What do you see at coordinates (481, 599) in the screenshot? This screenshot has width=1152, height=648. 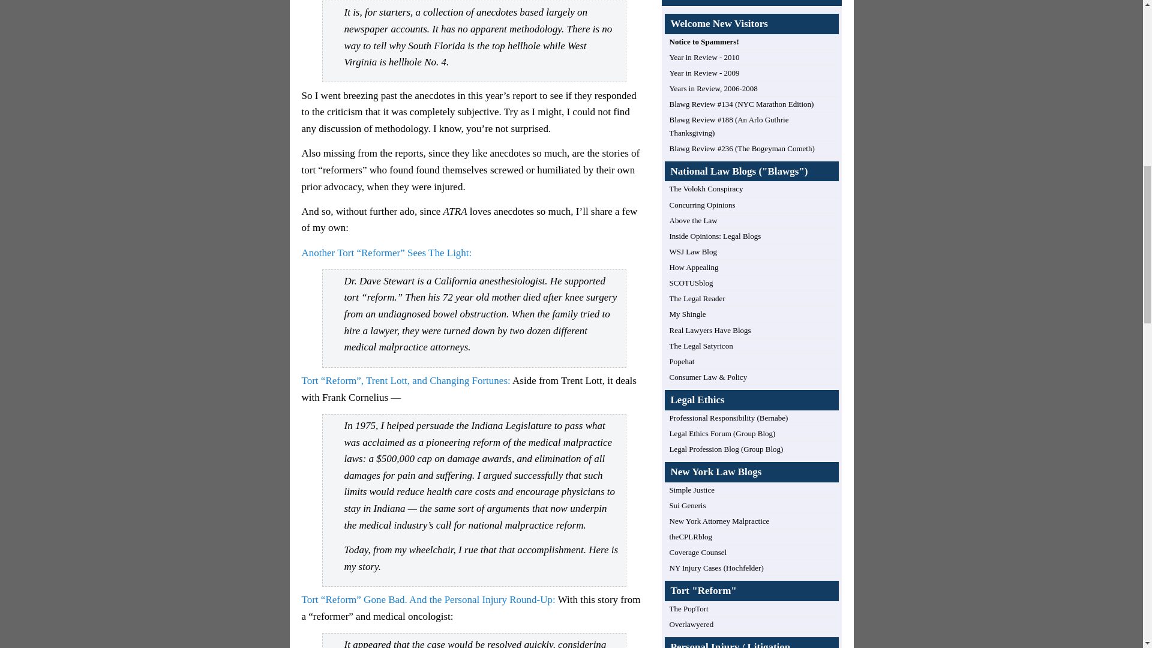 I see `And the Personal Injury Round-Up:` at bounding box center [481, 599].